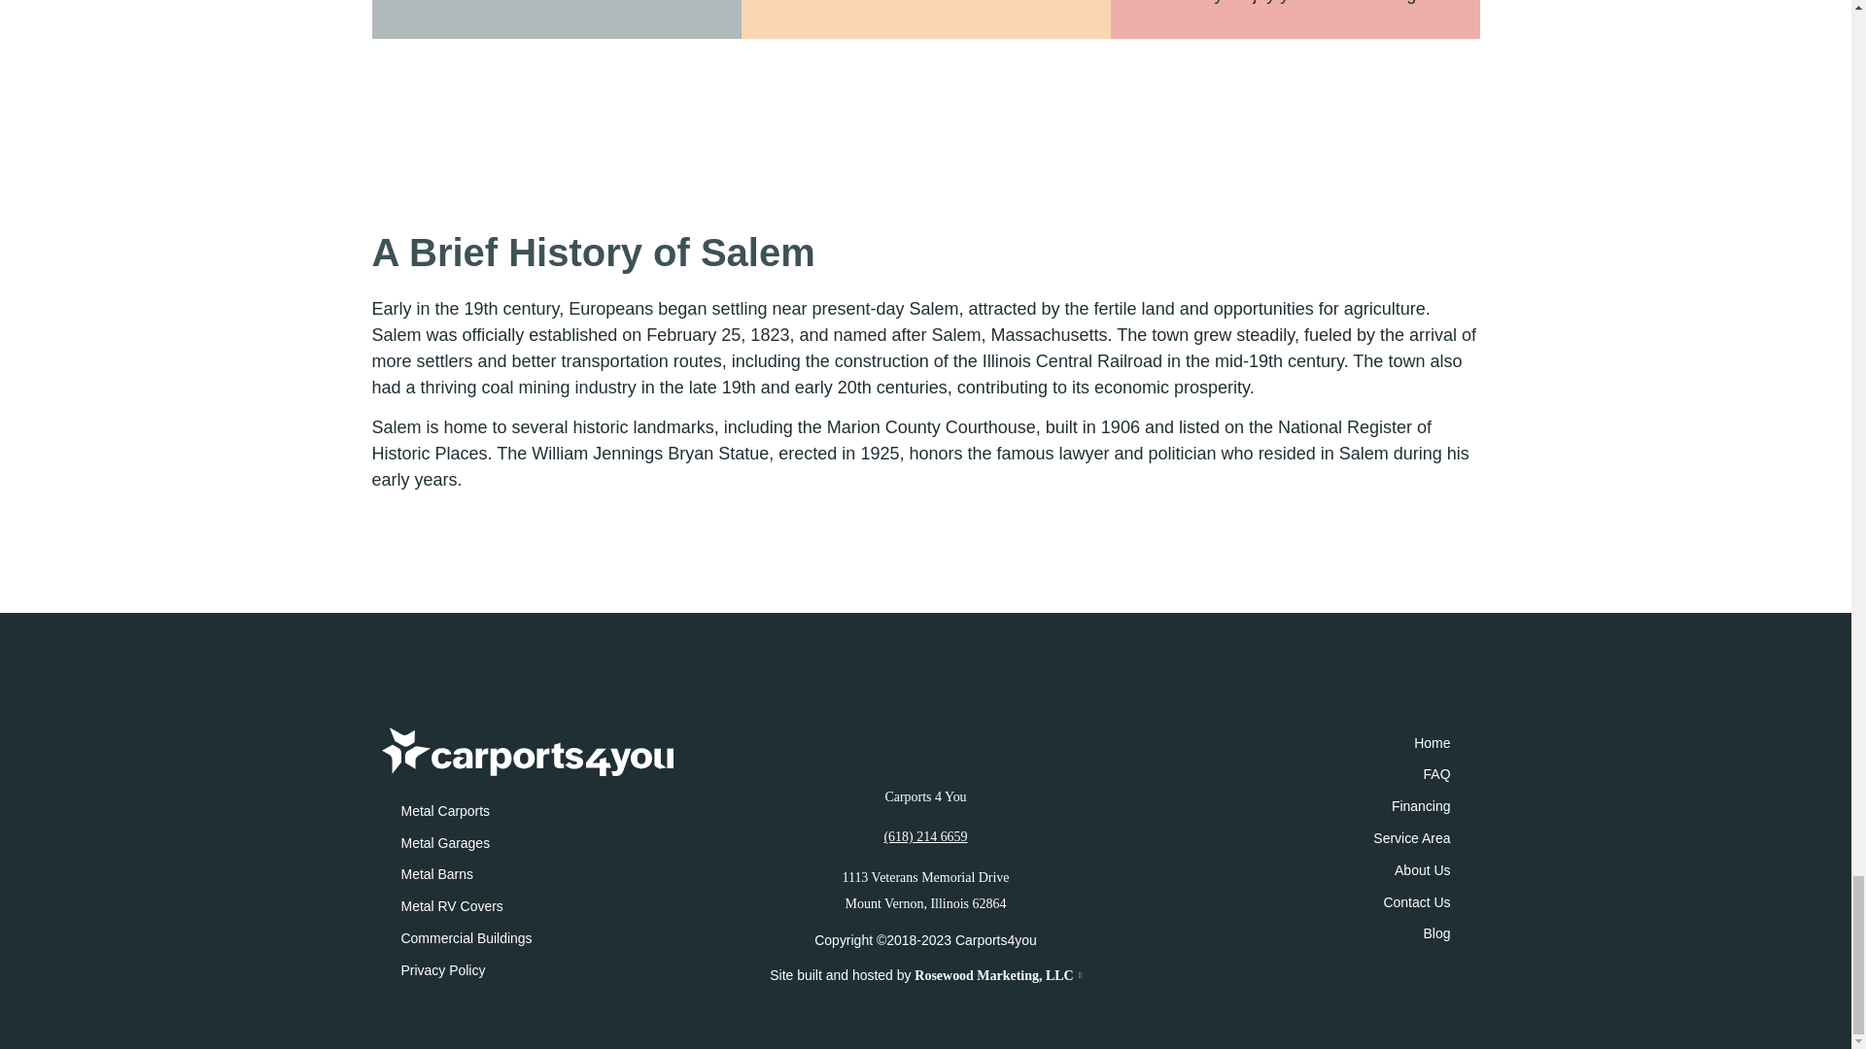 This screenshot has height=1049, width=1866. I want to click on Metal Garages, so click(549, 843).